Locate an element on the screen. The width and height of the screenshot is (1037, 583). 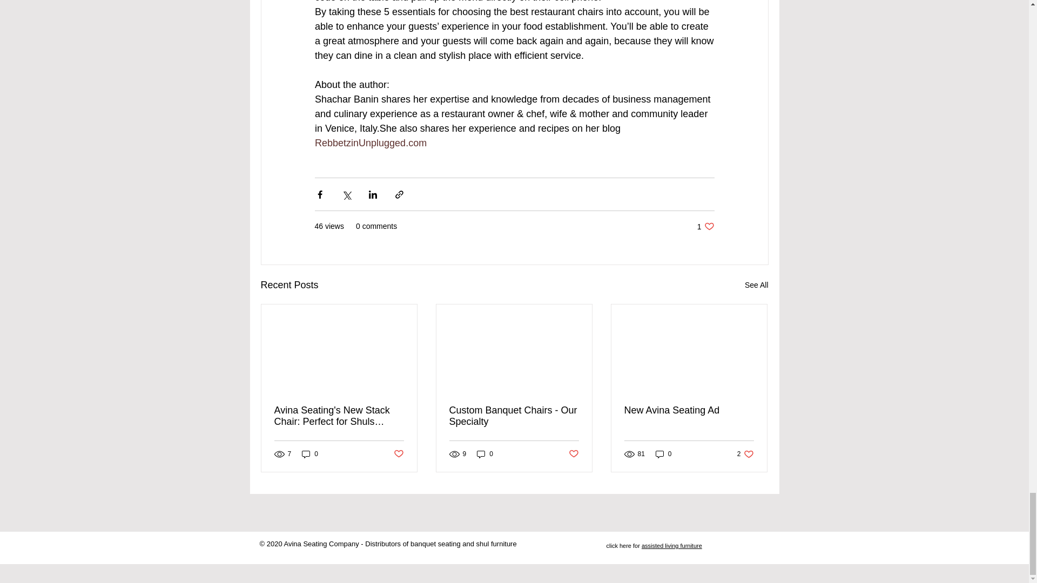
See All is located at coordinates (310, 454).